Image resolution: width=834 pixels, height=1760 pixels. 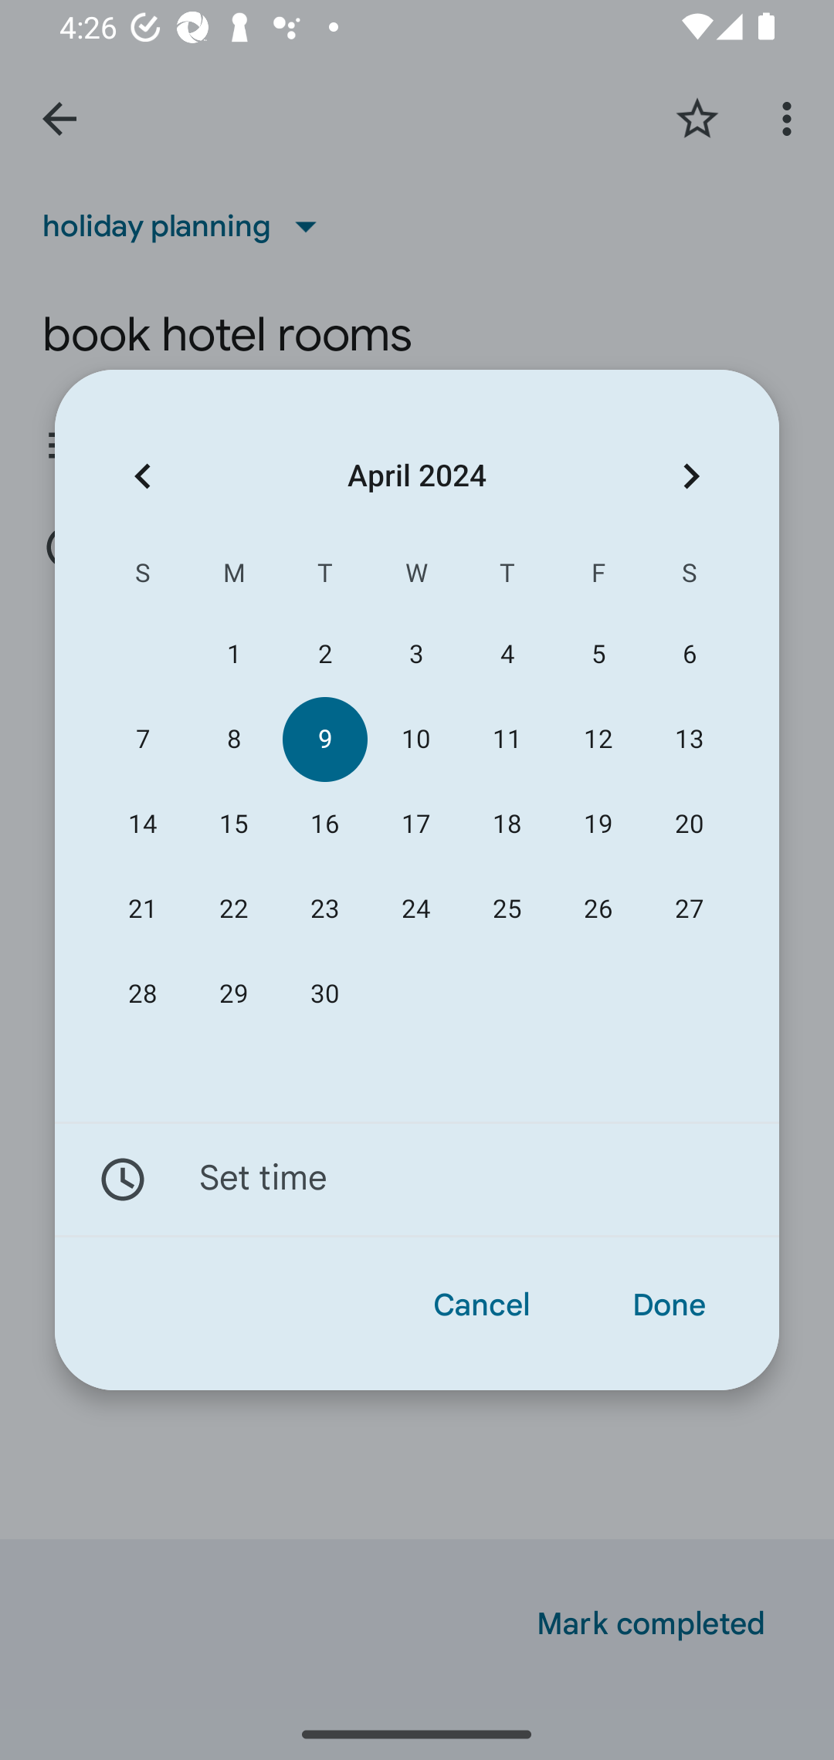 What do you see at coordinates (324, 739) in the screenshot?
I see `9 09 April 2024` at bounding box center [324, 739].